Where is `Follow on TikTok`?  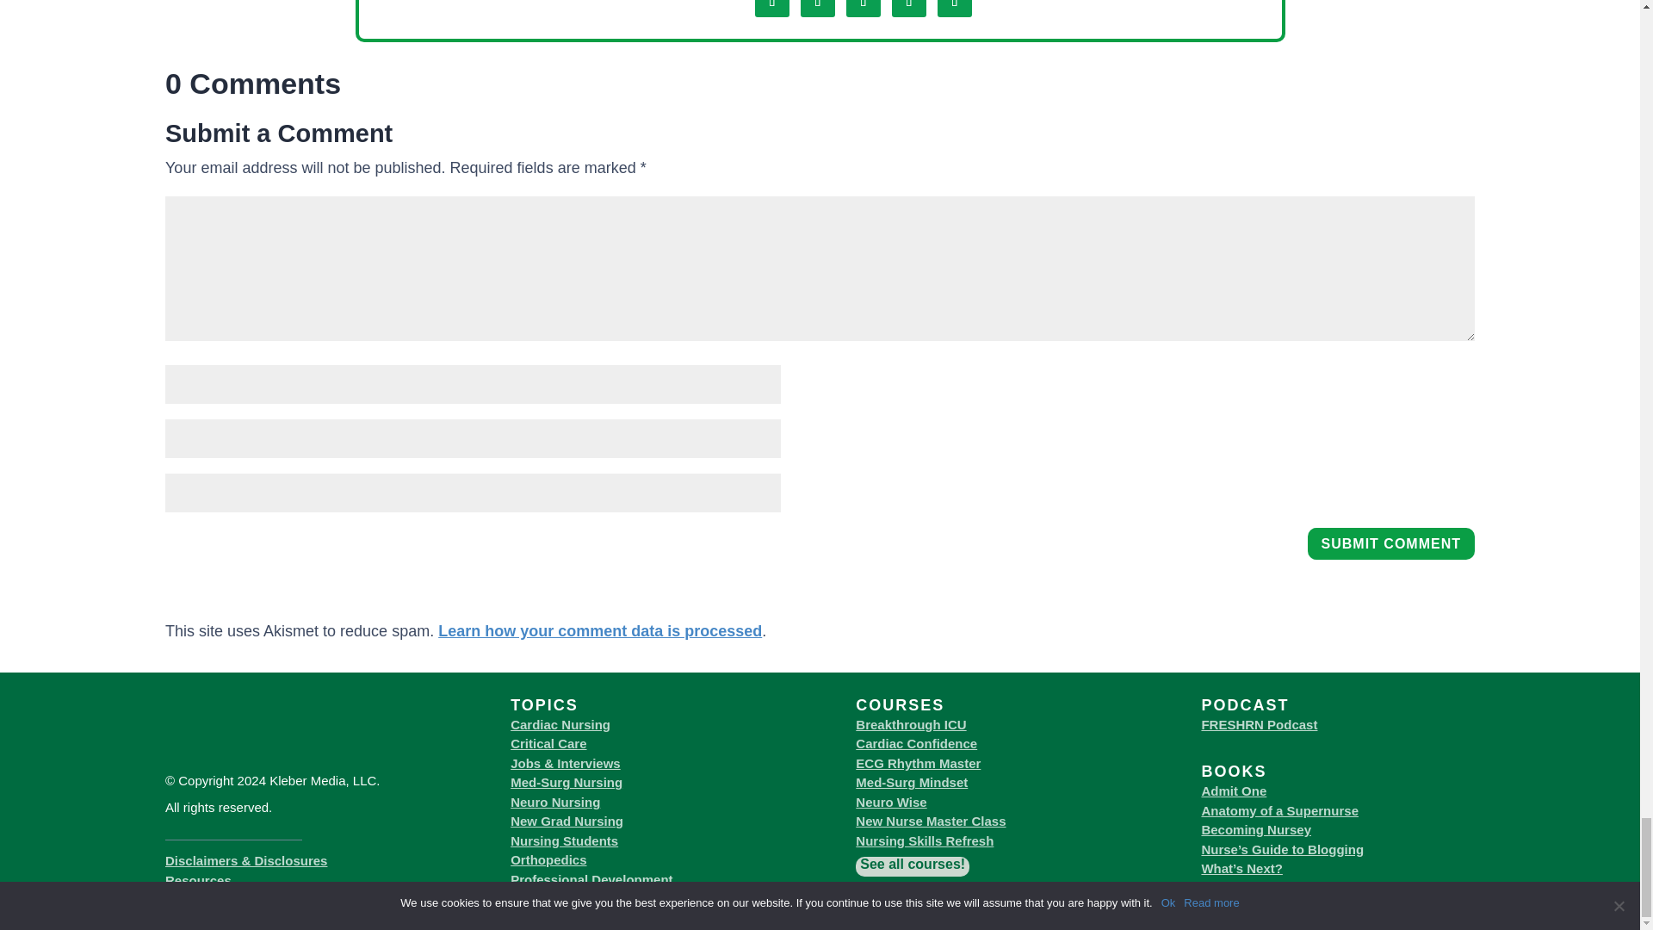
Follow on TikTok is located at coordinates (909, 9).